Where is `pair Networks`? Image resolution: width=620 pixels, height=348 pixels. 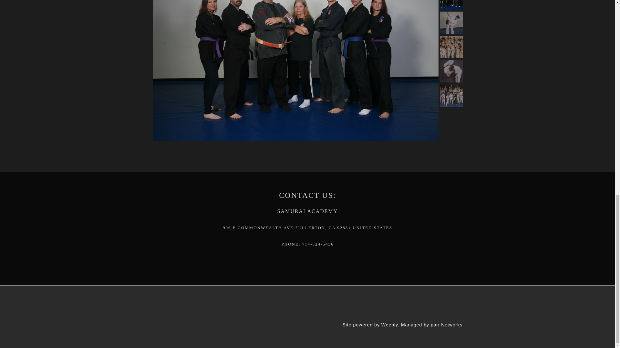 pair Networks is located at coordinates (447, 325).